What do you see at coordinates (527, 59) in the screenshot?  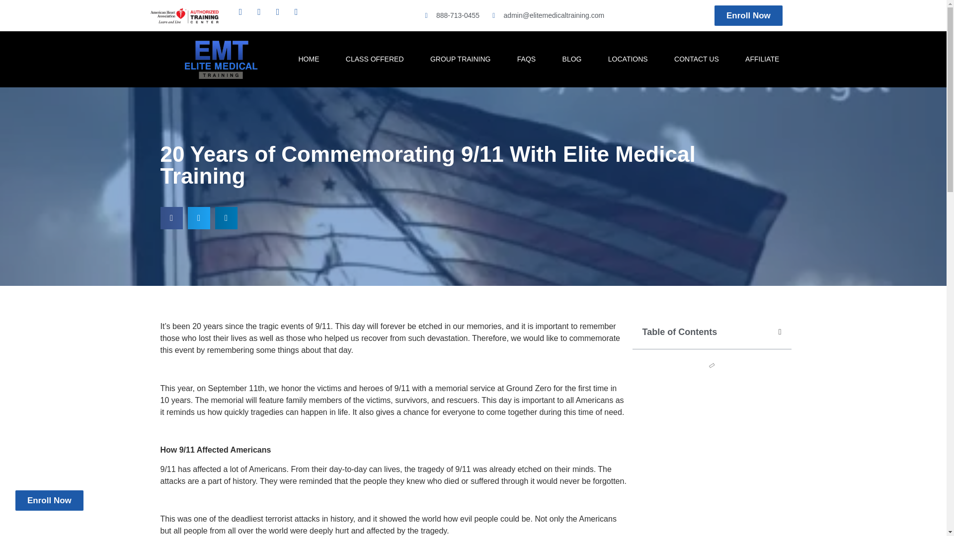 I see `FAQS` at bounding box center [527, 59].